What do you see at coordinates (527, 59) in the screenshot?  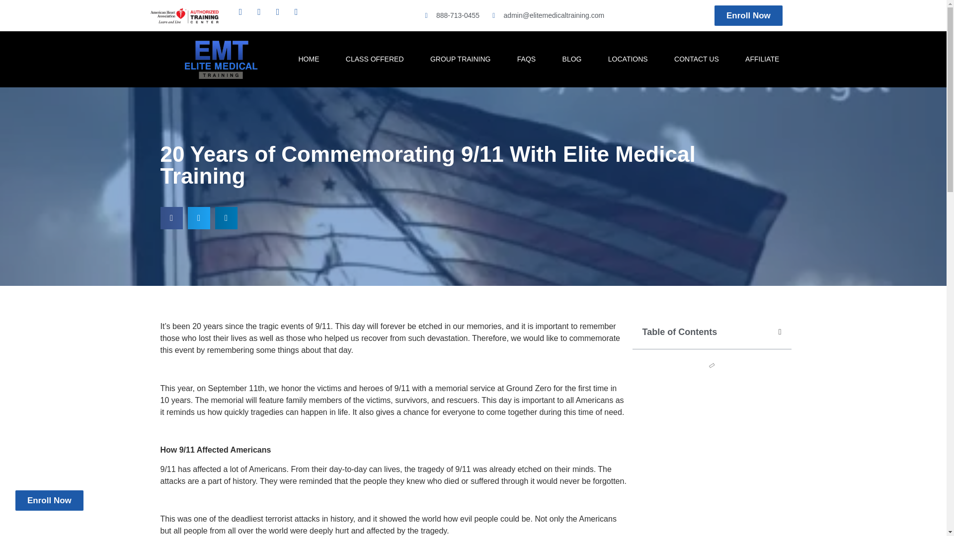 I see `FAQS` at bounding box center [527, 59].